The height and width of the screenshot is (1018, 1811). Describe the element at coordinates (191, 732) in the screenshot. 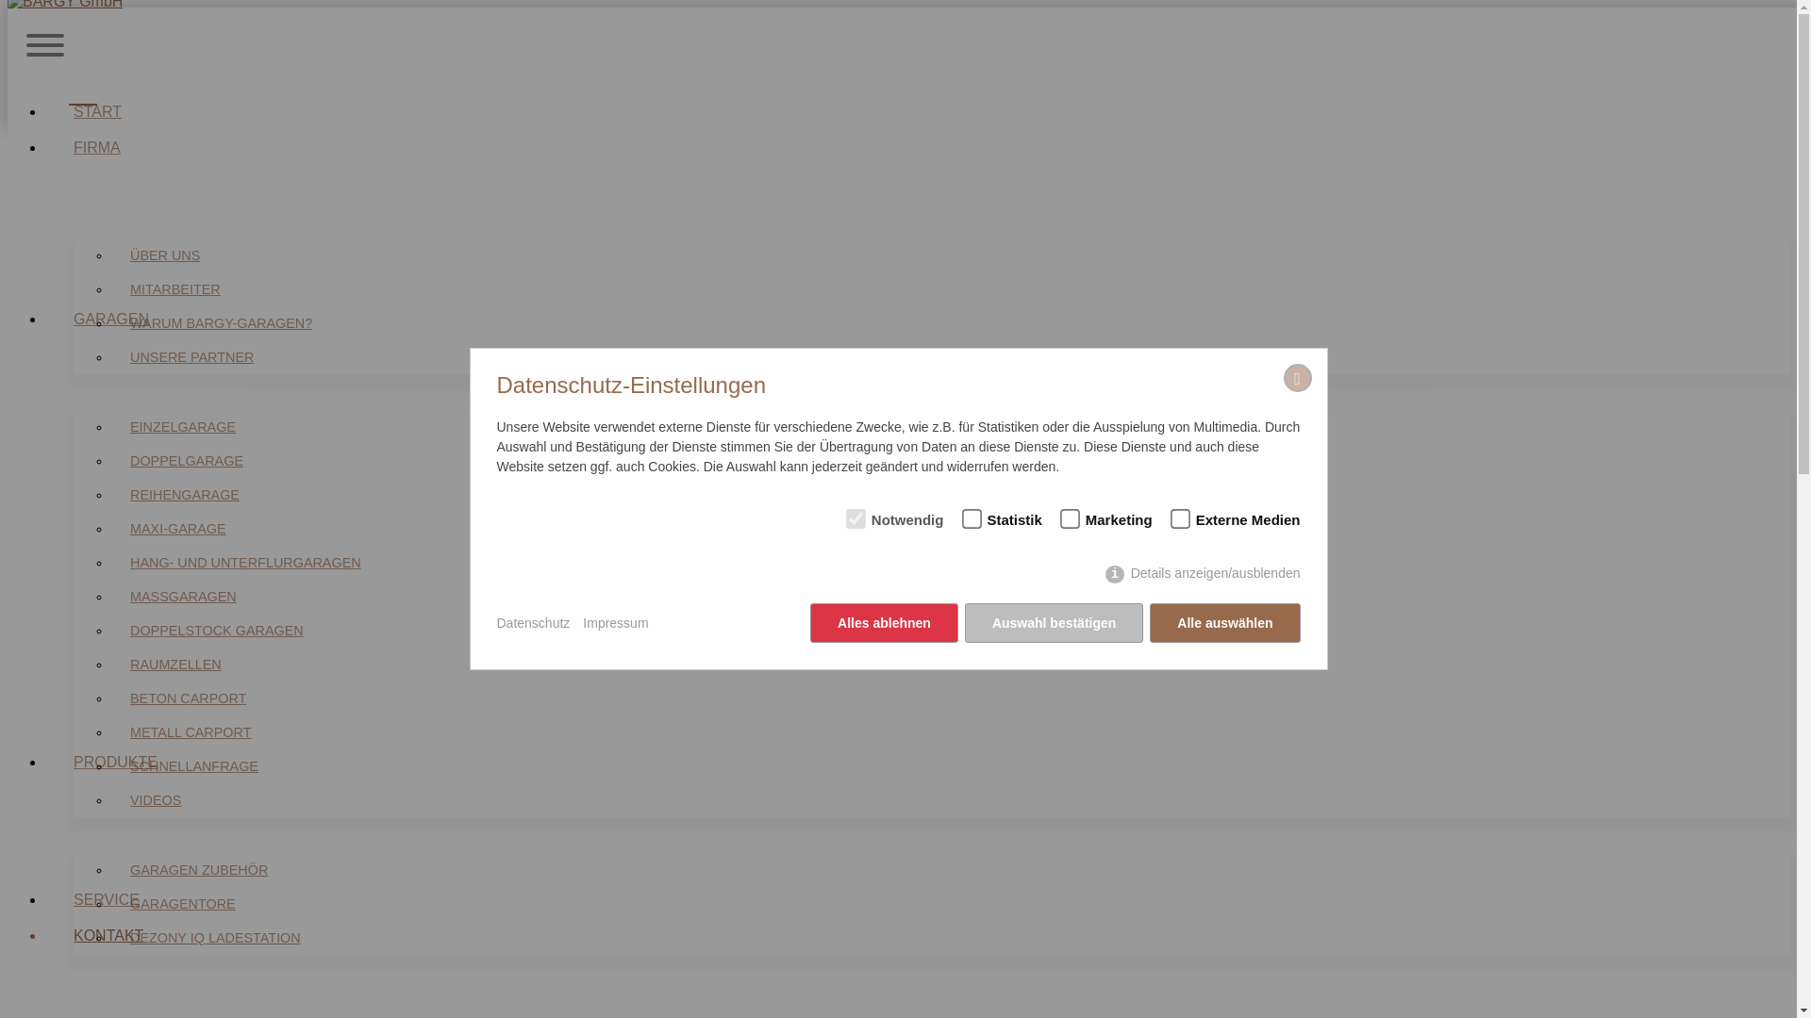

I see `METALL CARPORT` at that location.